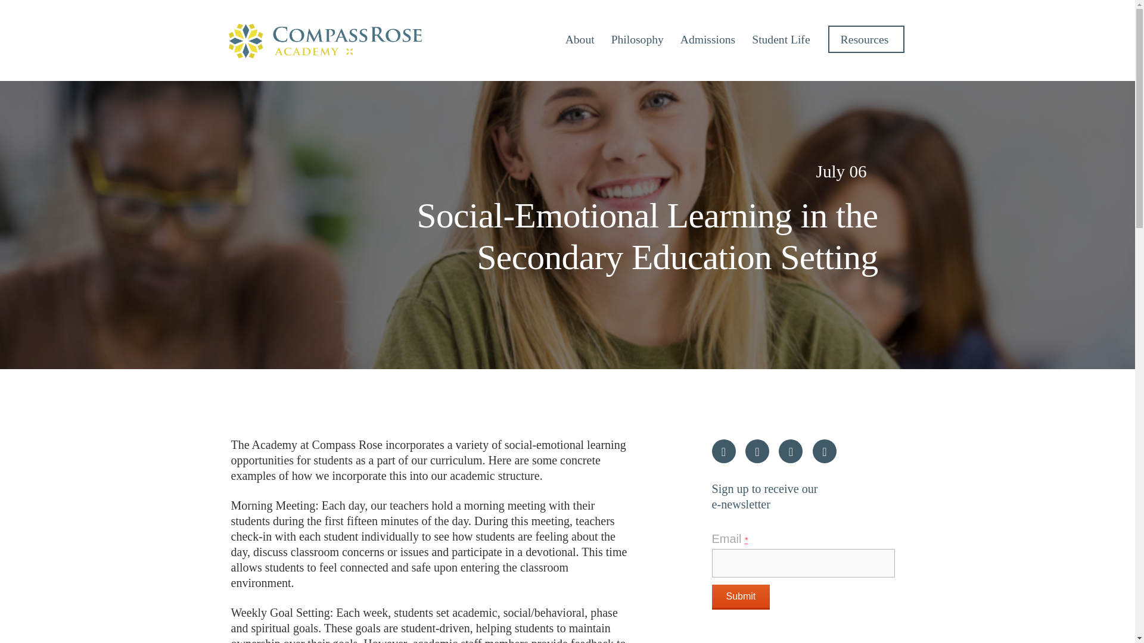  Describe the element at coordinates (325, 40) in the screenshot. I see `Compass Rose Academy` at that location.